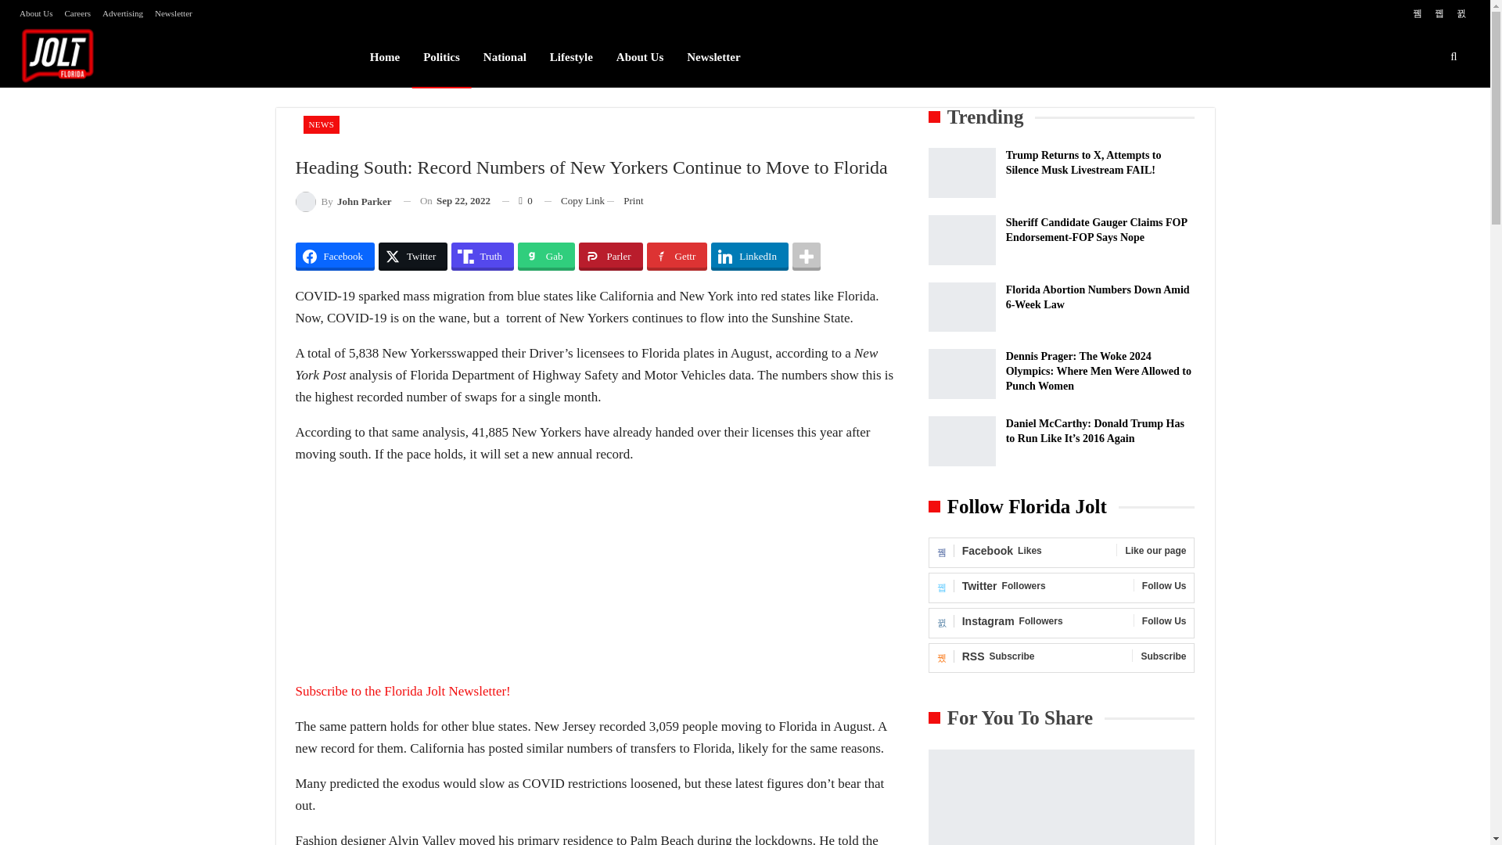 The height and width of the screenshot is (845, 1502). What do you see at coordinates (482, 256) in the screenshot?
I see `Truth` at bounding box center [482, 256].